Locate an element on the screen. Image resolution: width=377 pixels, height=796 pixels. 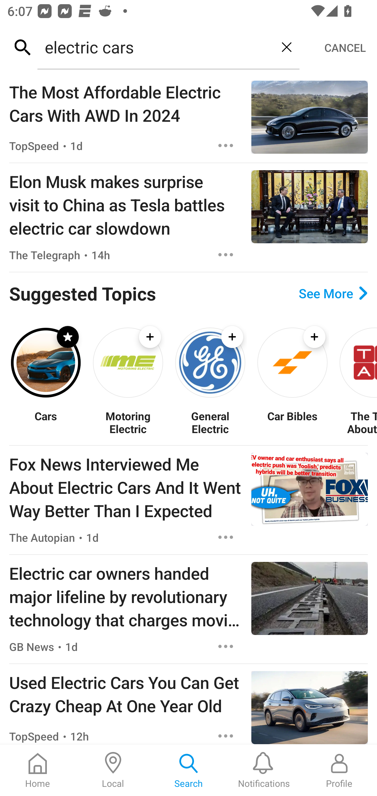
See More is located at coordinates (333, 293).